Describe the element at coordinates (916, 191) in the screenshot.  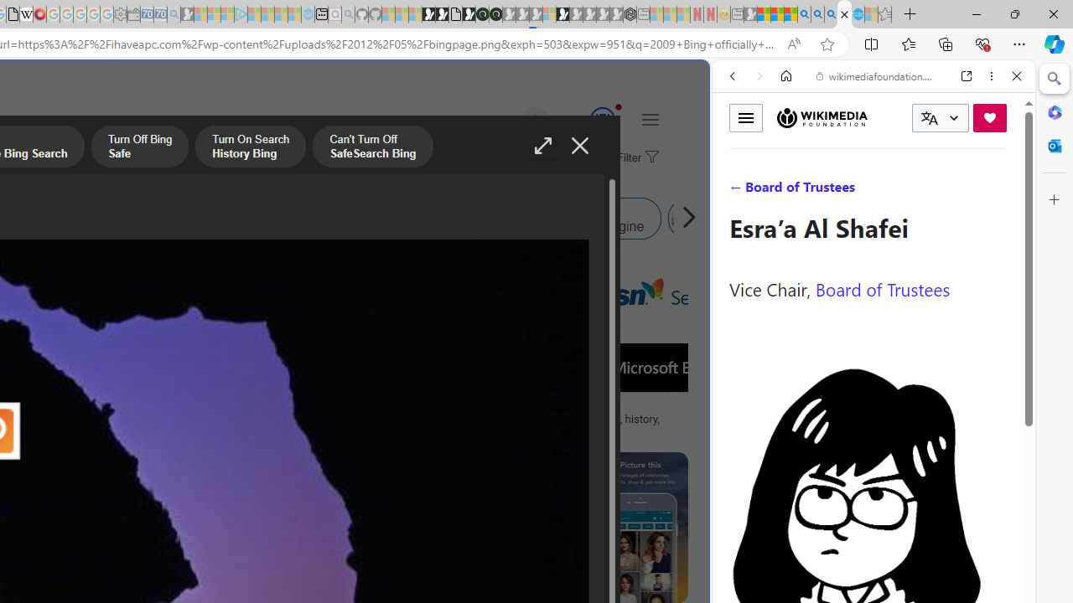
I see `SEARCH TOOLS` at that location.